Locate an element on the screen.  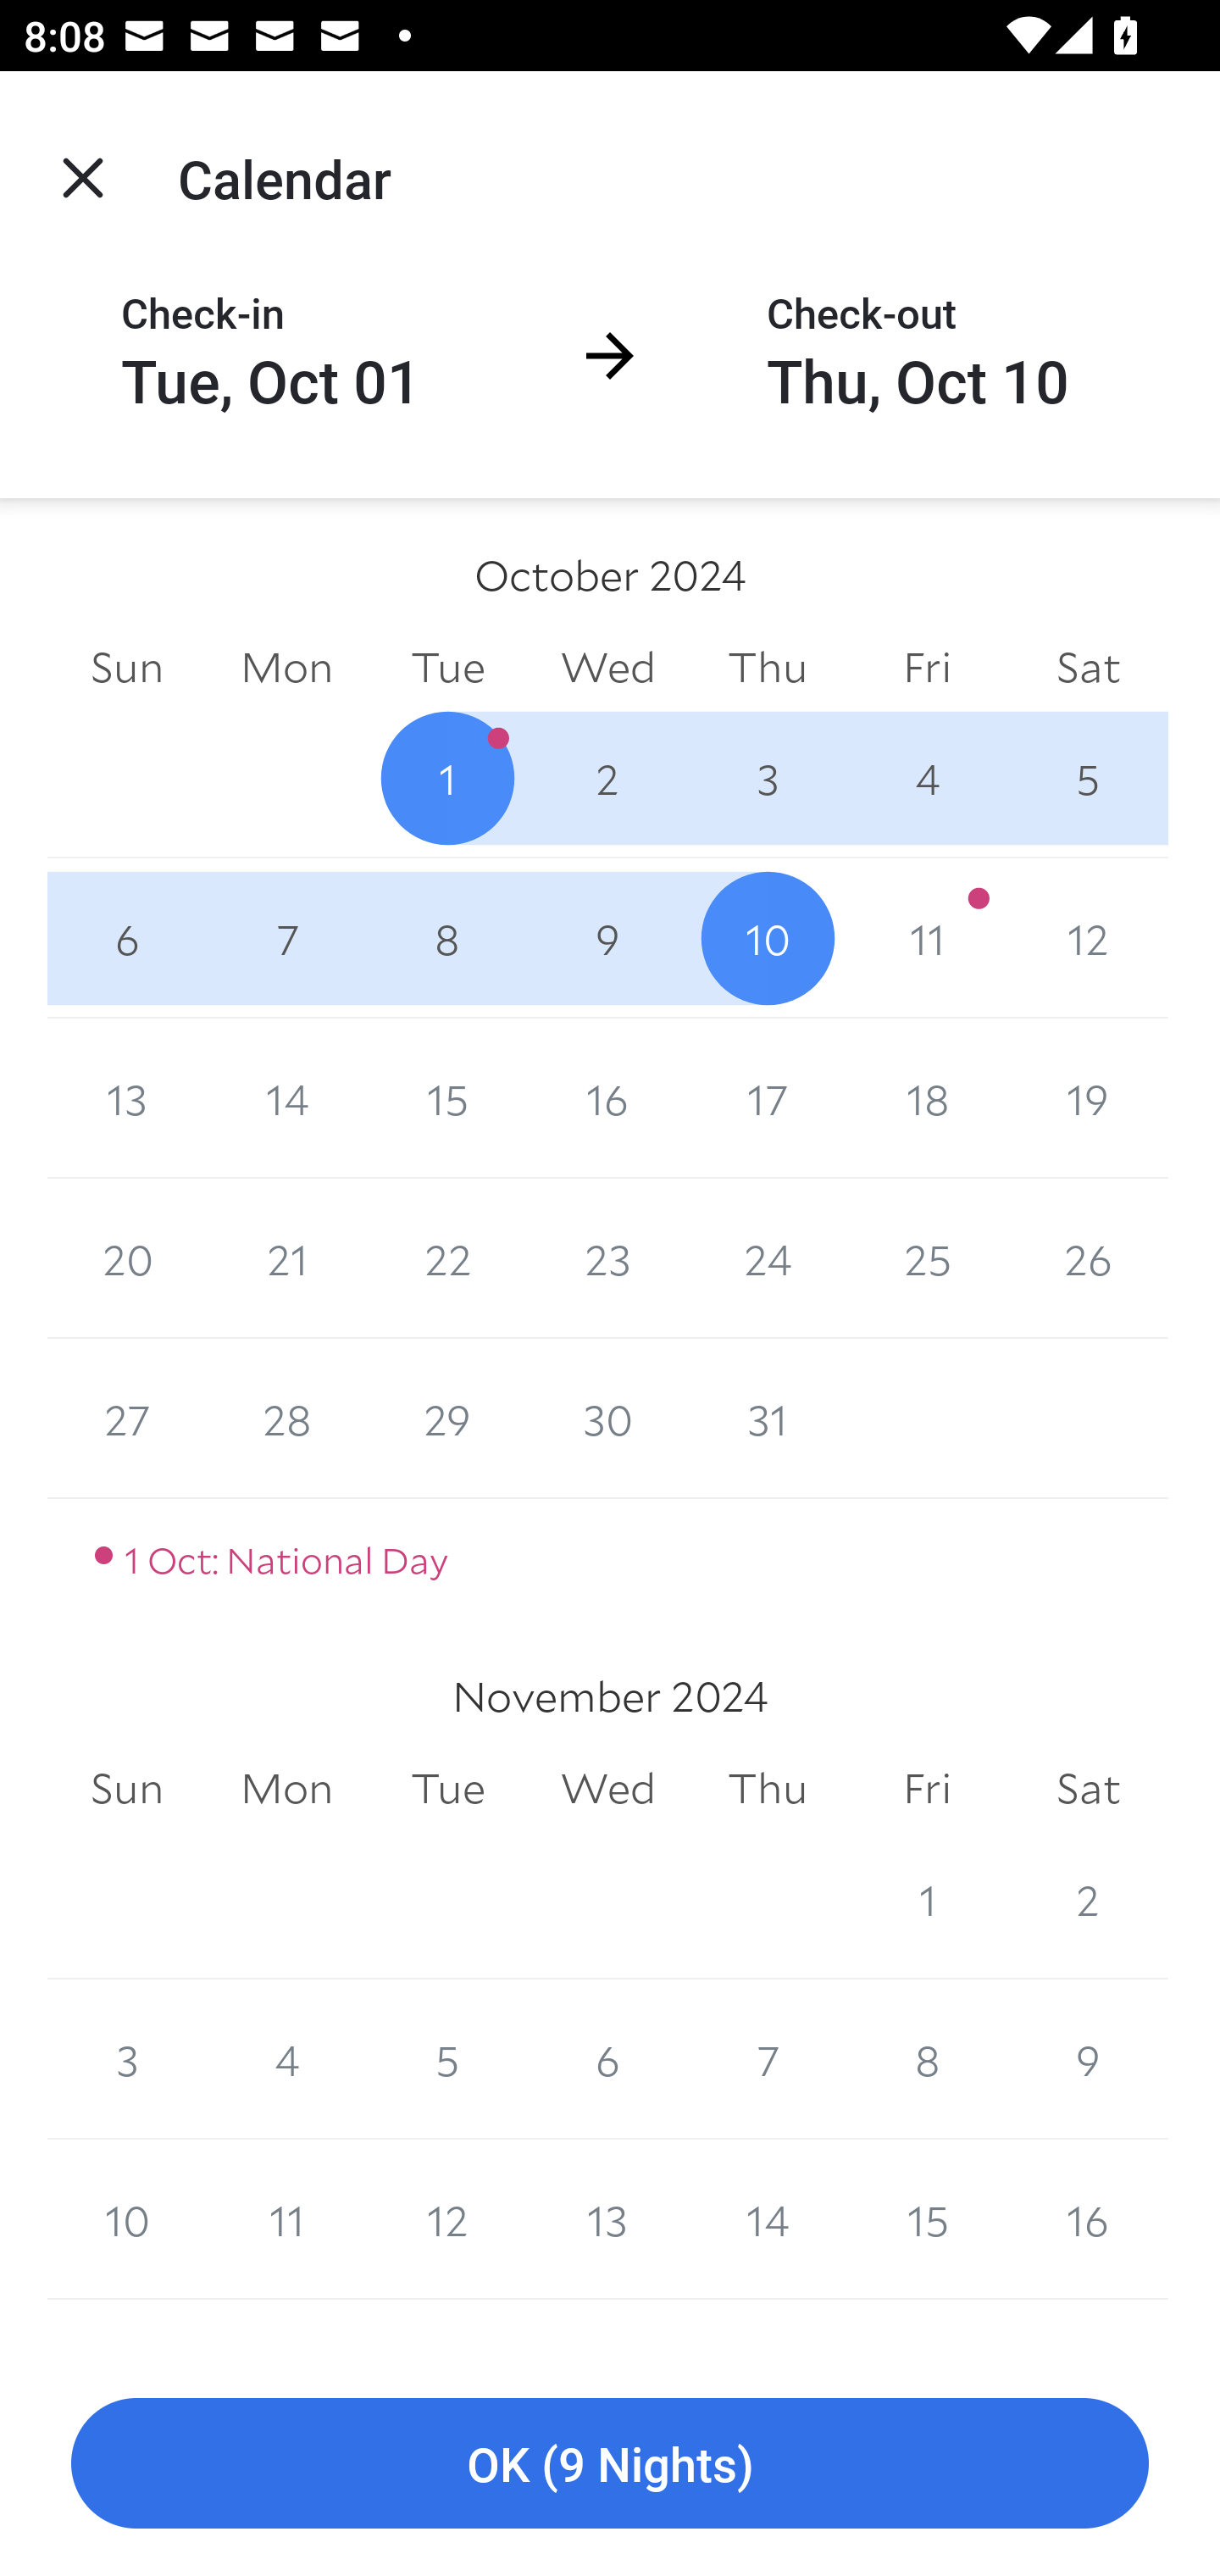
5 5 November 2024 is located at coordinates (447, 2059).